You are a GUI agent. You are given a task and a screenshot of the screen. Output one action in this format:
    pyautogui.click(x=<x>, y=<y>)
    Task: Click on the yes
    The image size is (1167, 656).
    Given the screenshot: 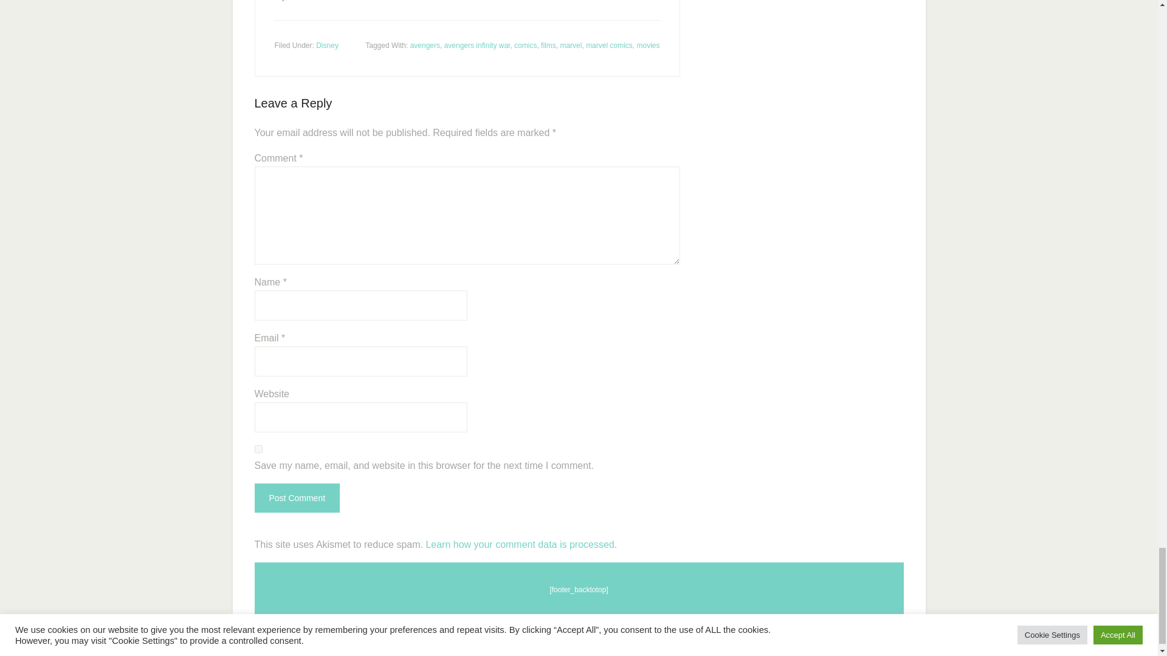 What is the action you would take?
    pyautogui.click(x=258, y=449)
    